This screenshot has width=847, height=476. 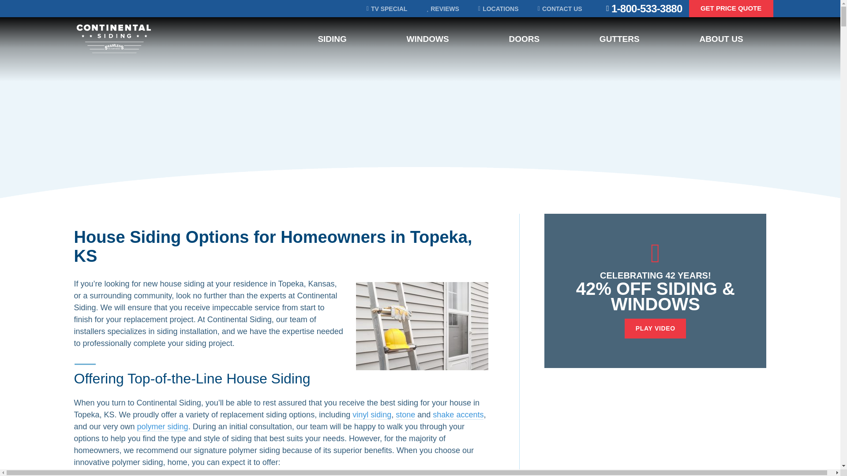 What do you see at coordinates (647, 9) in the screenshot?
I see `1-800-533-3880` at bounding box center [647, 9].